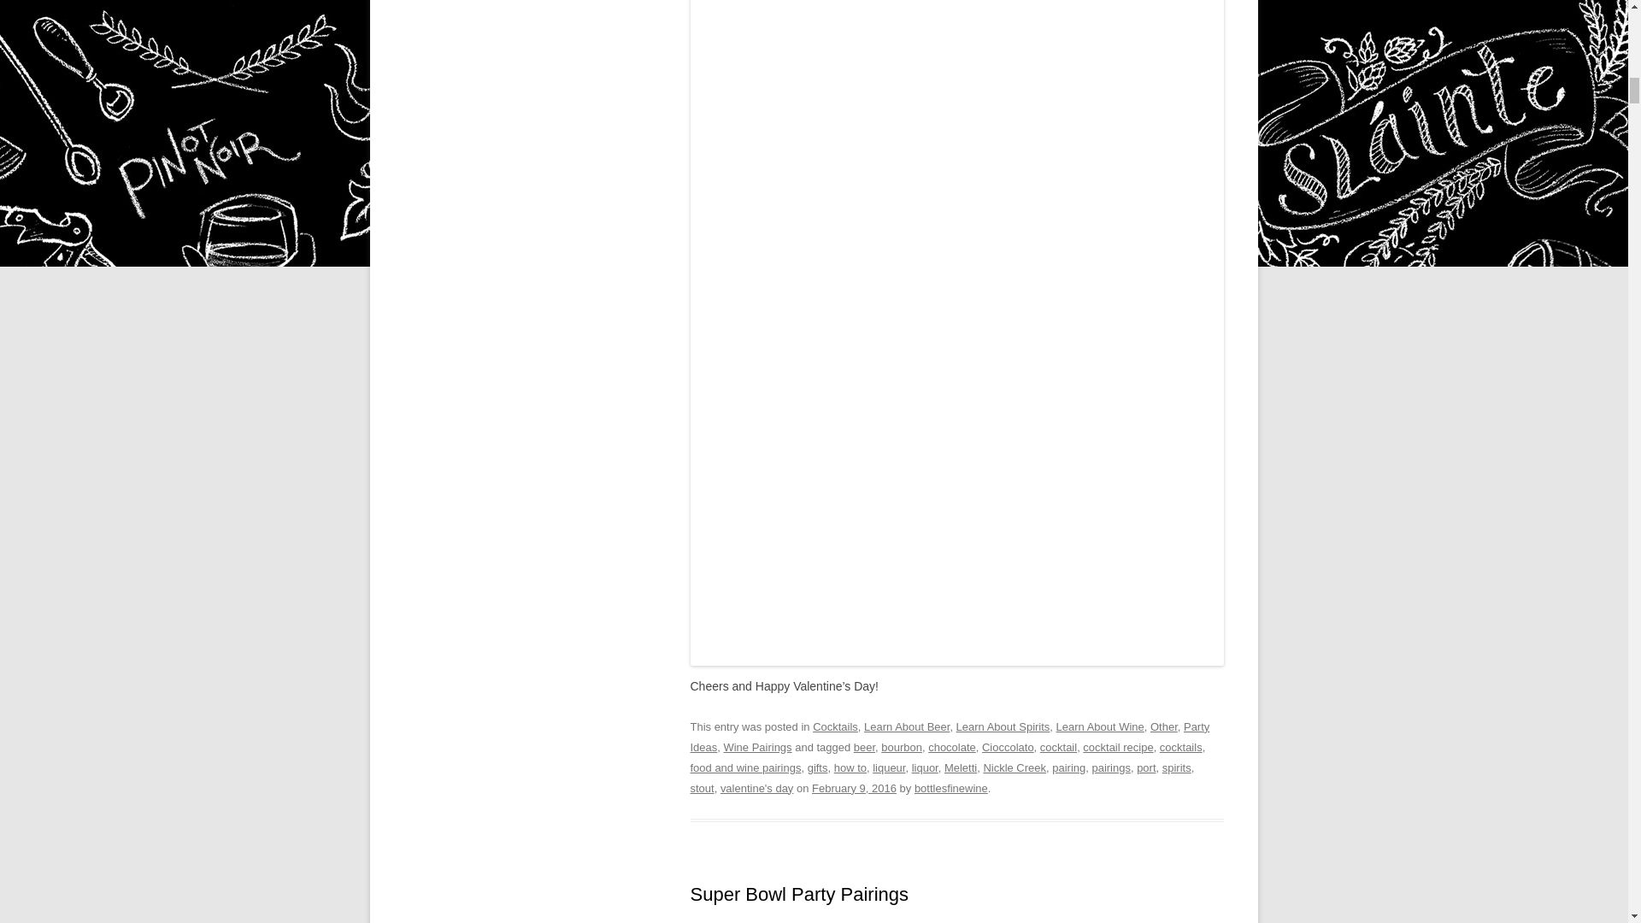 The width and height of the screenshot is (1641, 923). Describe the element at coordinates (1145, 767) in the screenshot. I see `port` at that location.